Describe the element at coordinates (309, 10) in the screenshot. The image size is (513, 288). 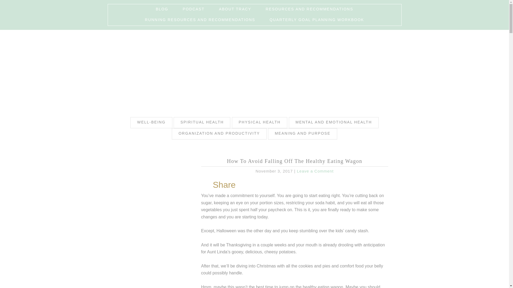
I see `RESOURCES AND RECOMMENDATIONS` at that location.